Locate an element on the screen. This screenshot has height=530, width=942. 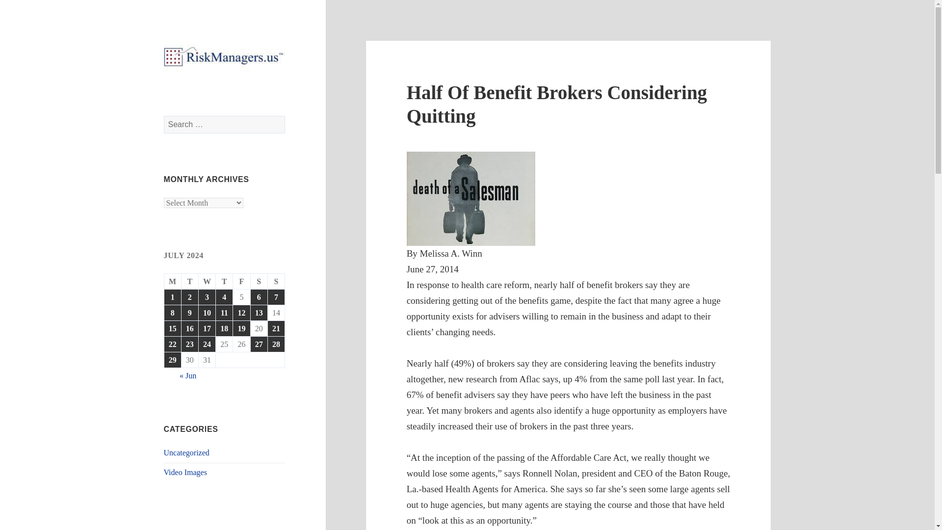
Saturday is located at coordinates (259, 282).